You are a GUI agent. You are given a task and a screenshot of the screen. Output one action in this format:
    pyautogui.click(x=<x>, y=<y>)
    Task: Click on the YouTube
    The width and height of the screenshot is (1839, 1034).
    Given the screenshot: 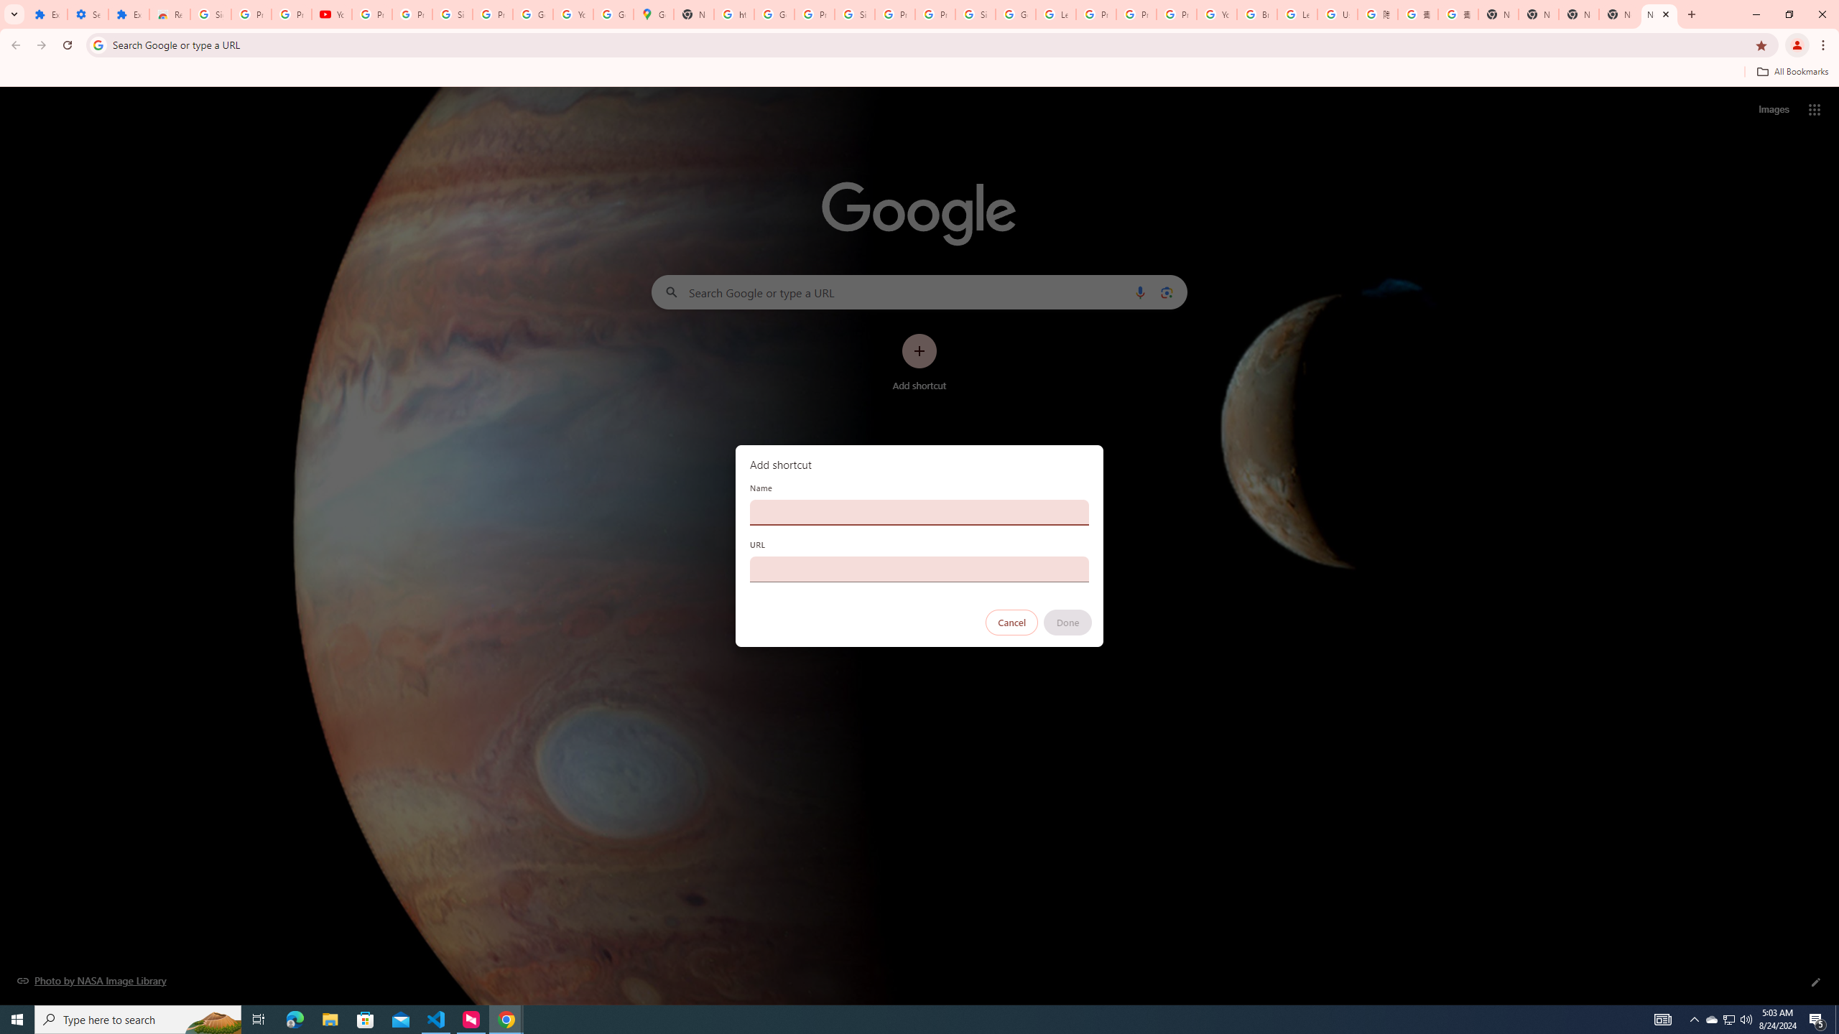 What is the action you would take?
    pyautogui.click(x=332, y=14)
    